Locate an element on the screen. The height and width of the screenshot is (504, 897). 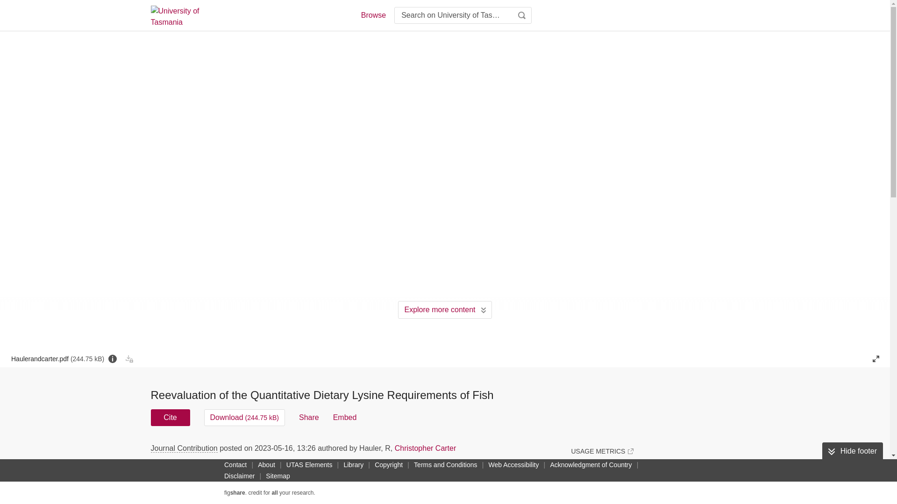
Browse is located at coordinates (373, 15).